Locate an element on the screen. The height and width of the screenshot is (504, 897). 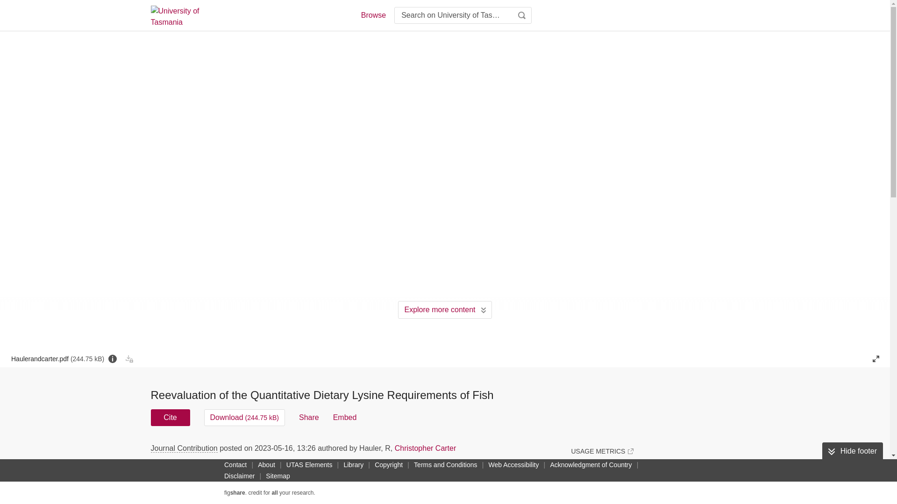
Browse is located at coordinates (373, 15).